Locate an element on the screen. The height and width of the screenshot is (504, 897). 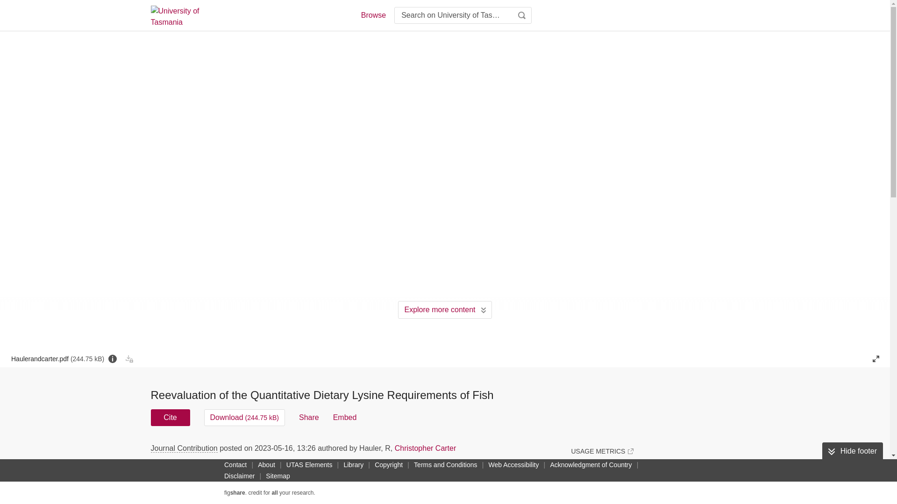
Browse is located at coordinates (373, 15).